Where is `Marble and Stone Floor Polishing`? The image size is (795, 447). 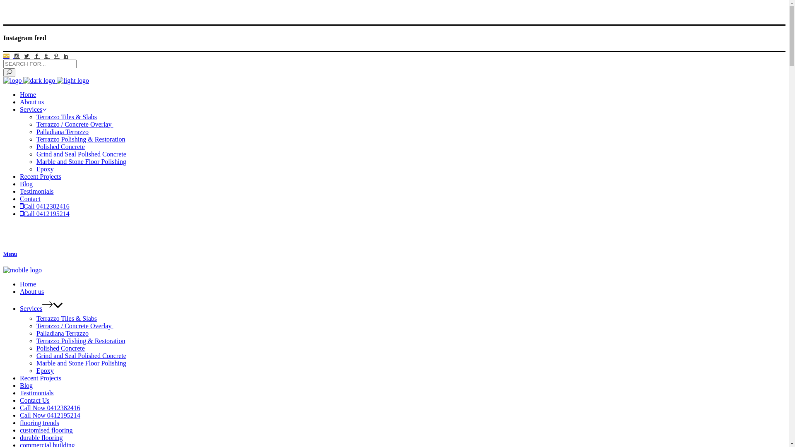 Marble and Stone Floor Polishing is located at coordinates (81, 363).